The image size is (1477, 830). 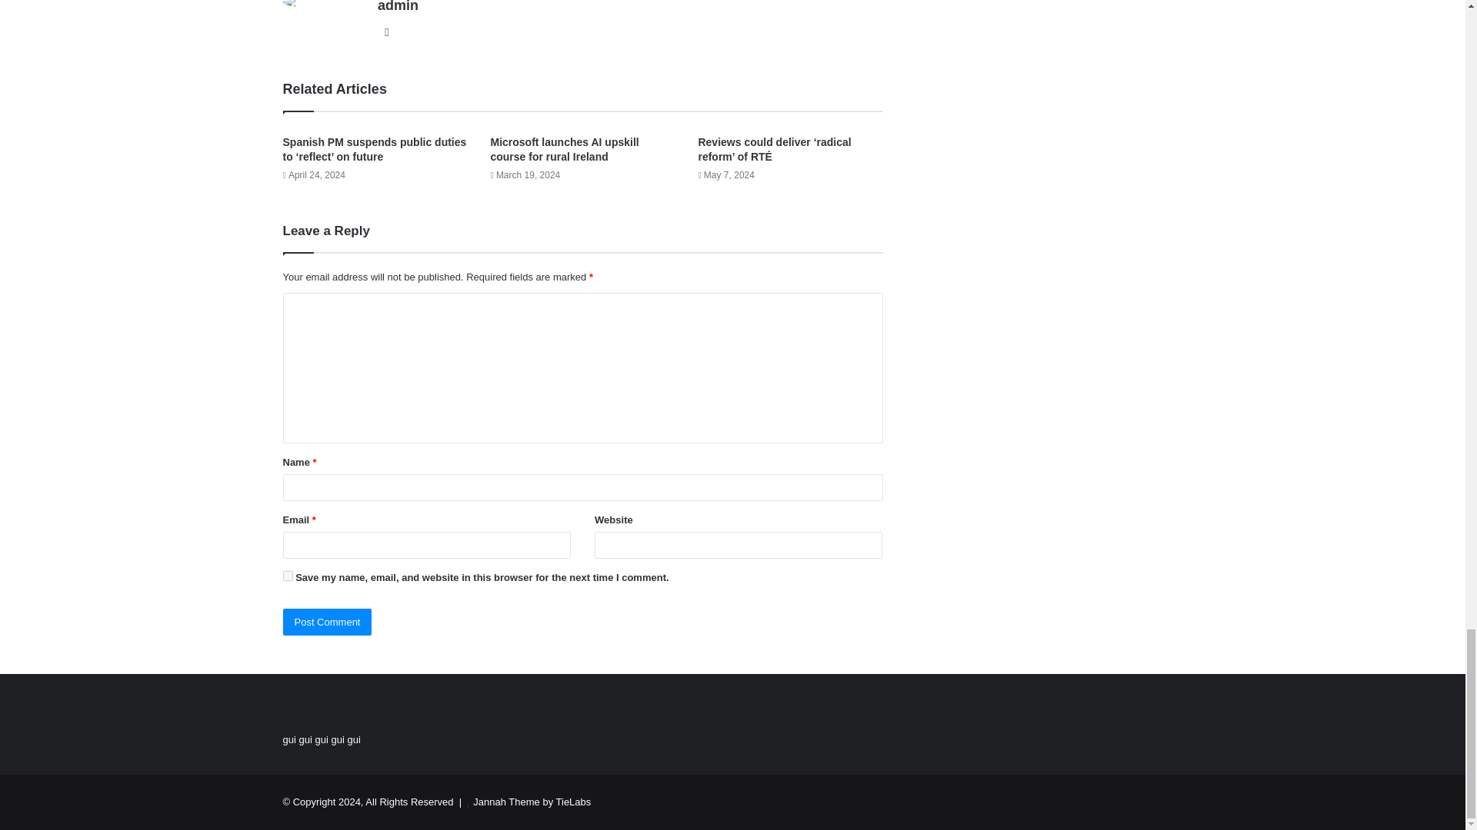 I want to click on Post Comment, so click(x=328, y=622).